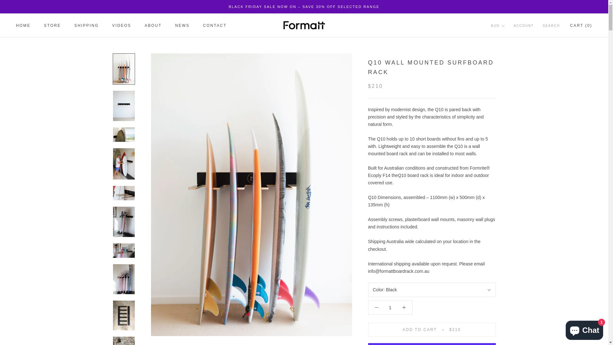 This screenshot has width=613, height=345. Describe the element at coordinates (122, 26) in the screenshot. I see `VIDEOS
VIDEOS` at that location.